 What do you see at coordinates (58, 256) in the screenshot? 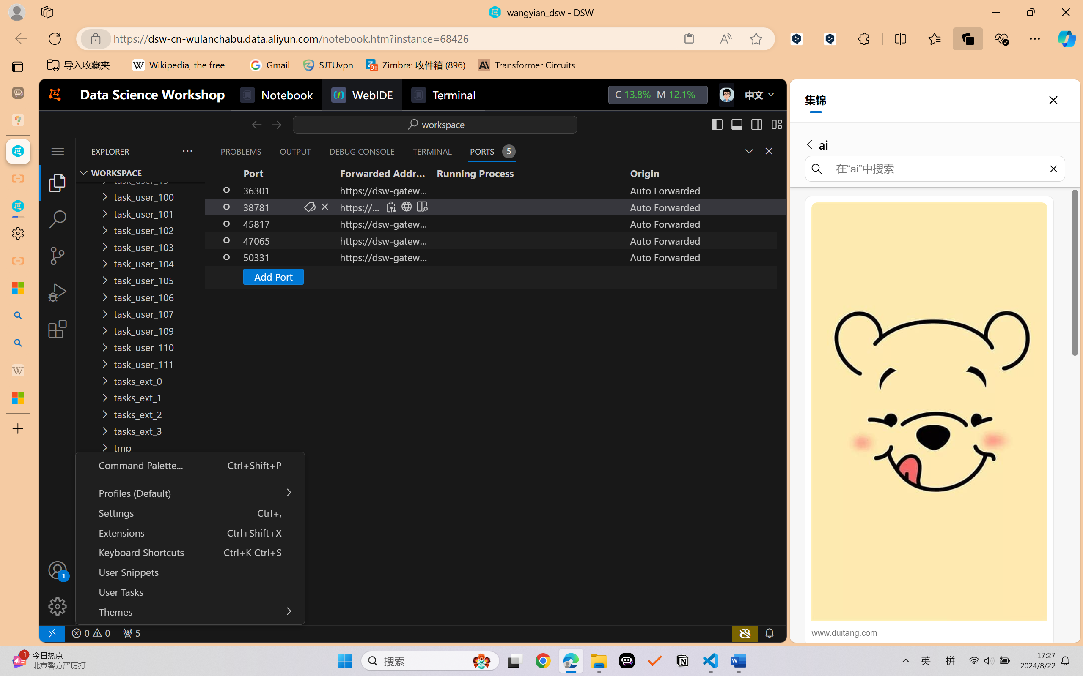
I see `Source Control (Ctrl+Shift+G)` at bounding box center [58, 256].